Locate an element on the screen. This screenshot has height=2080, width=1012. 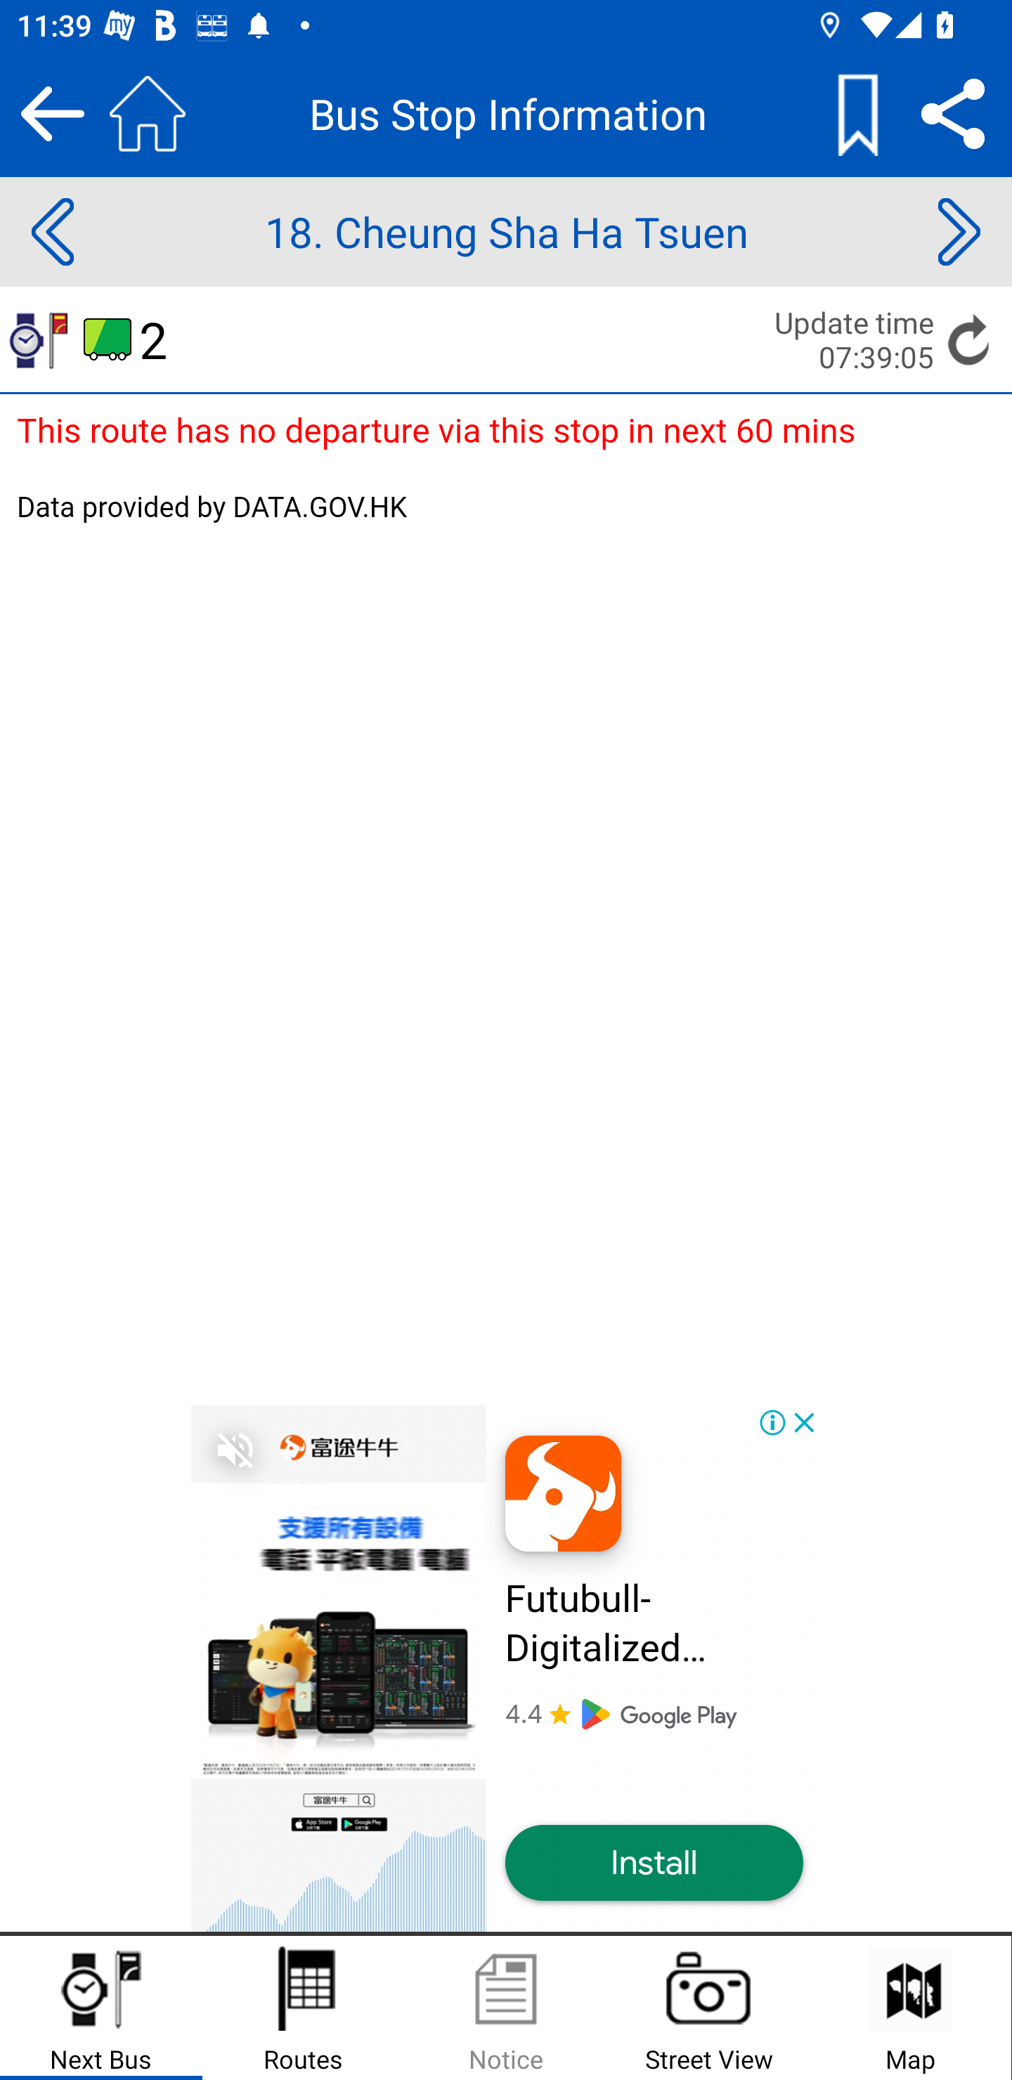
Next Bus is located at coordinates (101, 2008).